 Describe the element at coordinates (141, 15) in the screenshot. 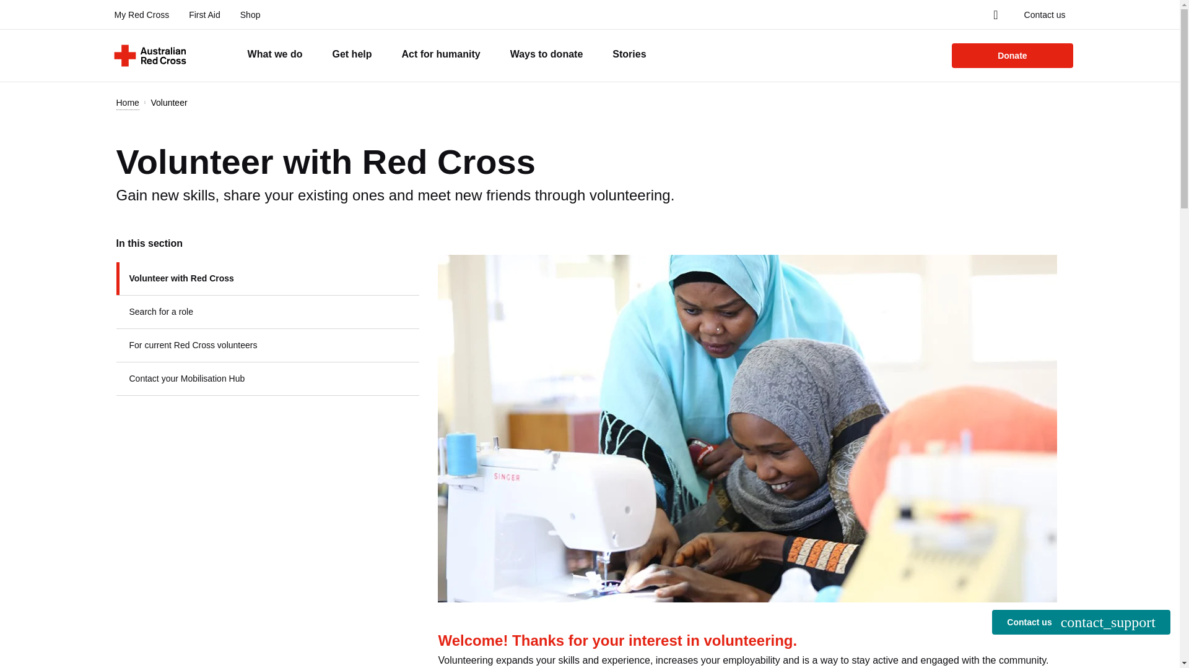

I see `My Red Cross` at that location.